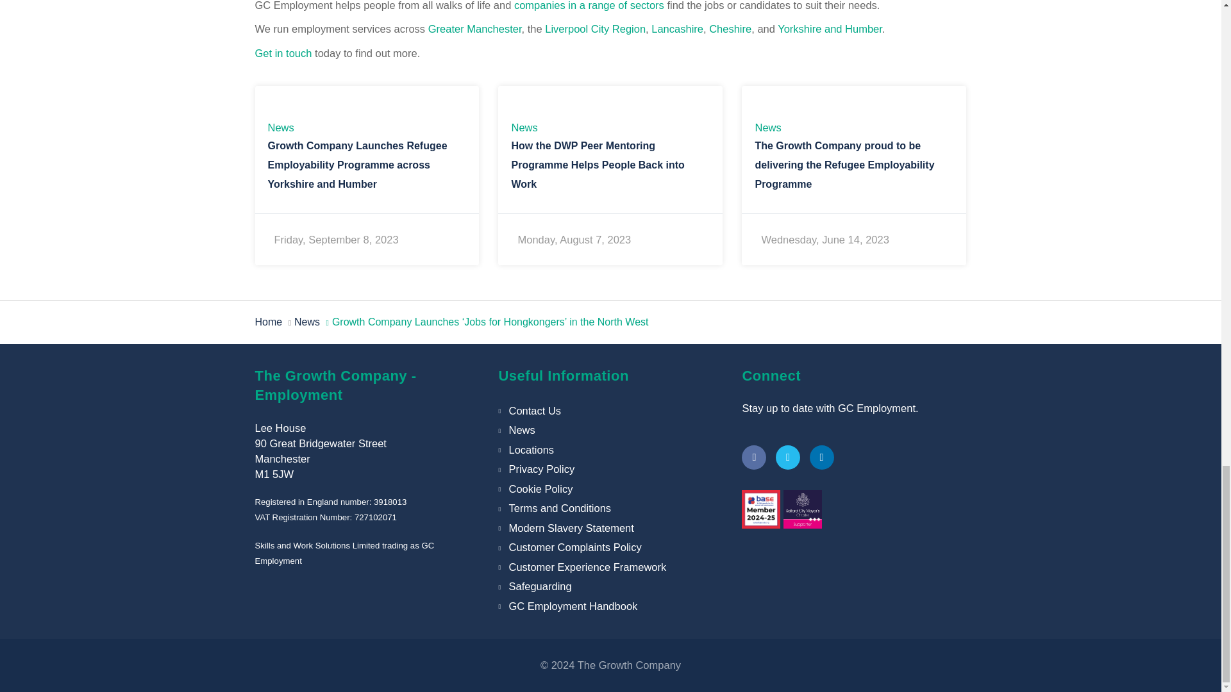  Describe the element at coordinates (281, 128) in the screenshot. I see `News` at that location.